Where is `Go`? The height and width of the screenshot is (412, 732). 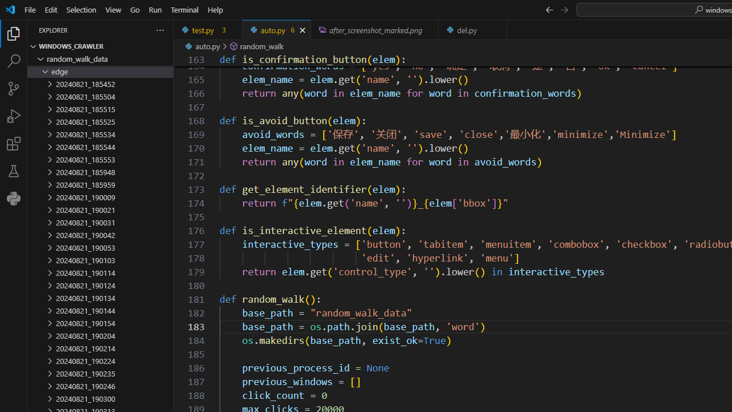
Go is located at coordinates (135, 9).